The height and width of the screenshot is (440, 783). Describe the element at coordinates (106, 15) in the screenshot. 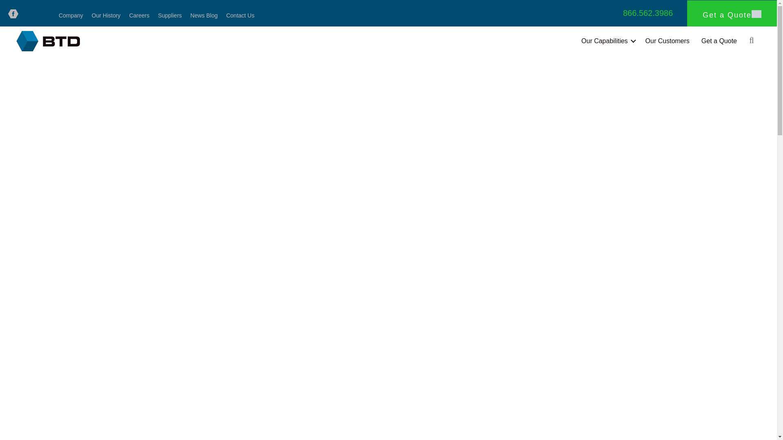

I see `Our History` at that location.